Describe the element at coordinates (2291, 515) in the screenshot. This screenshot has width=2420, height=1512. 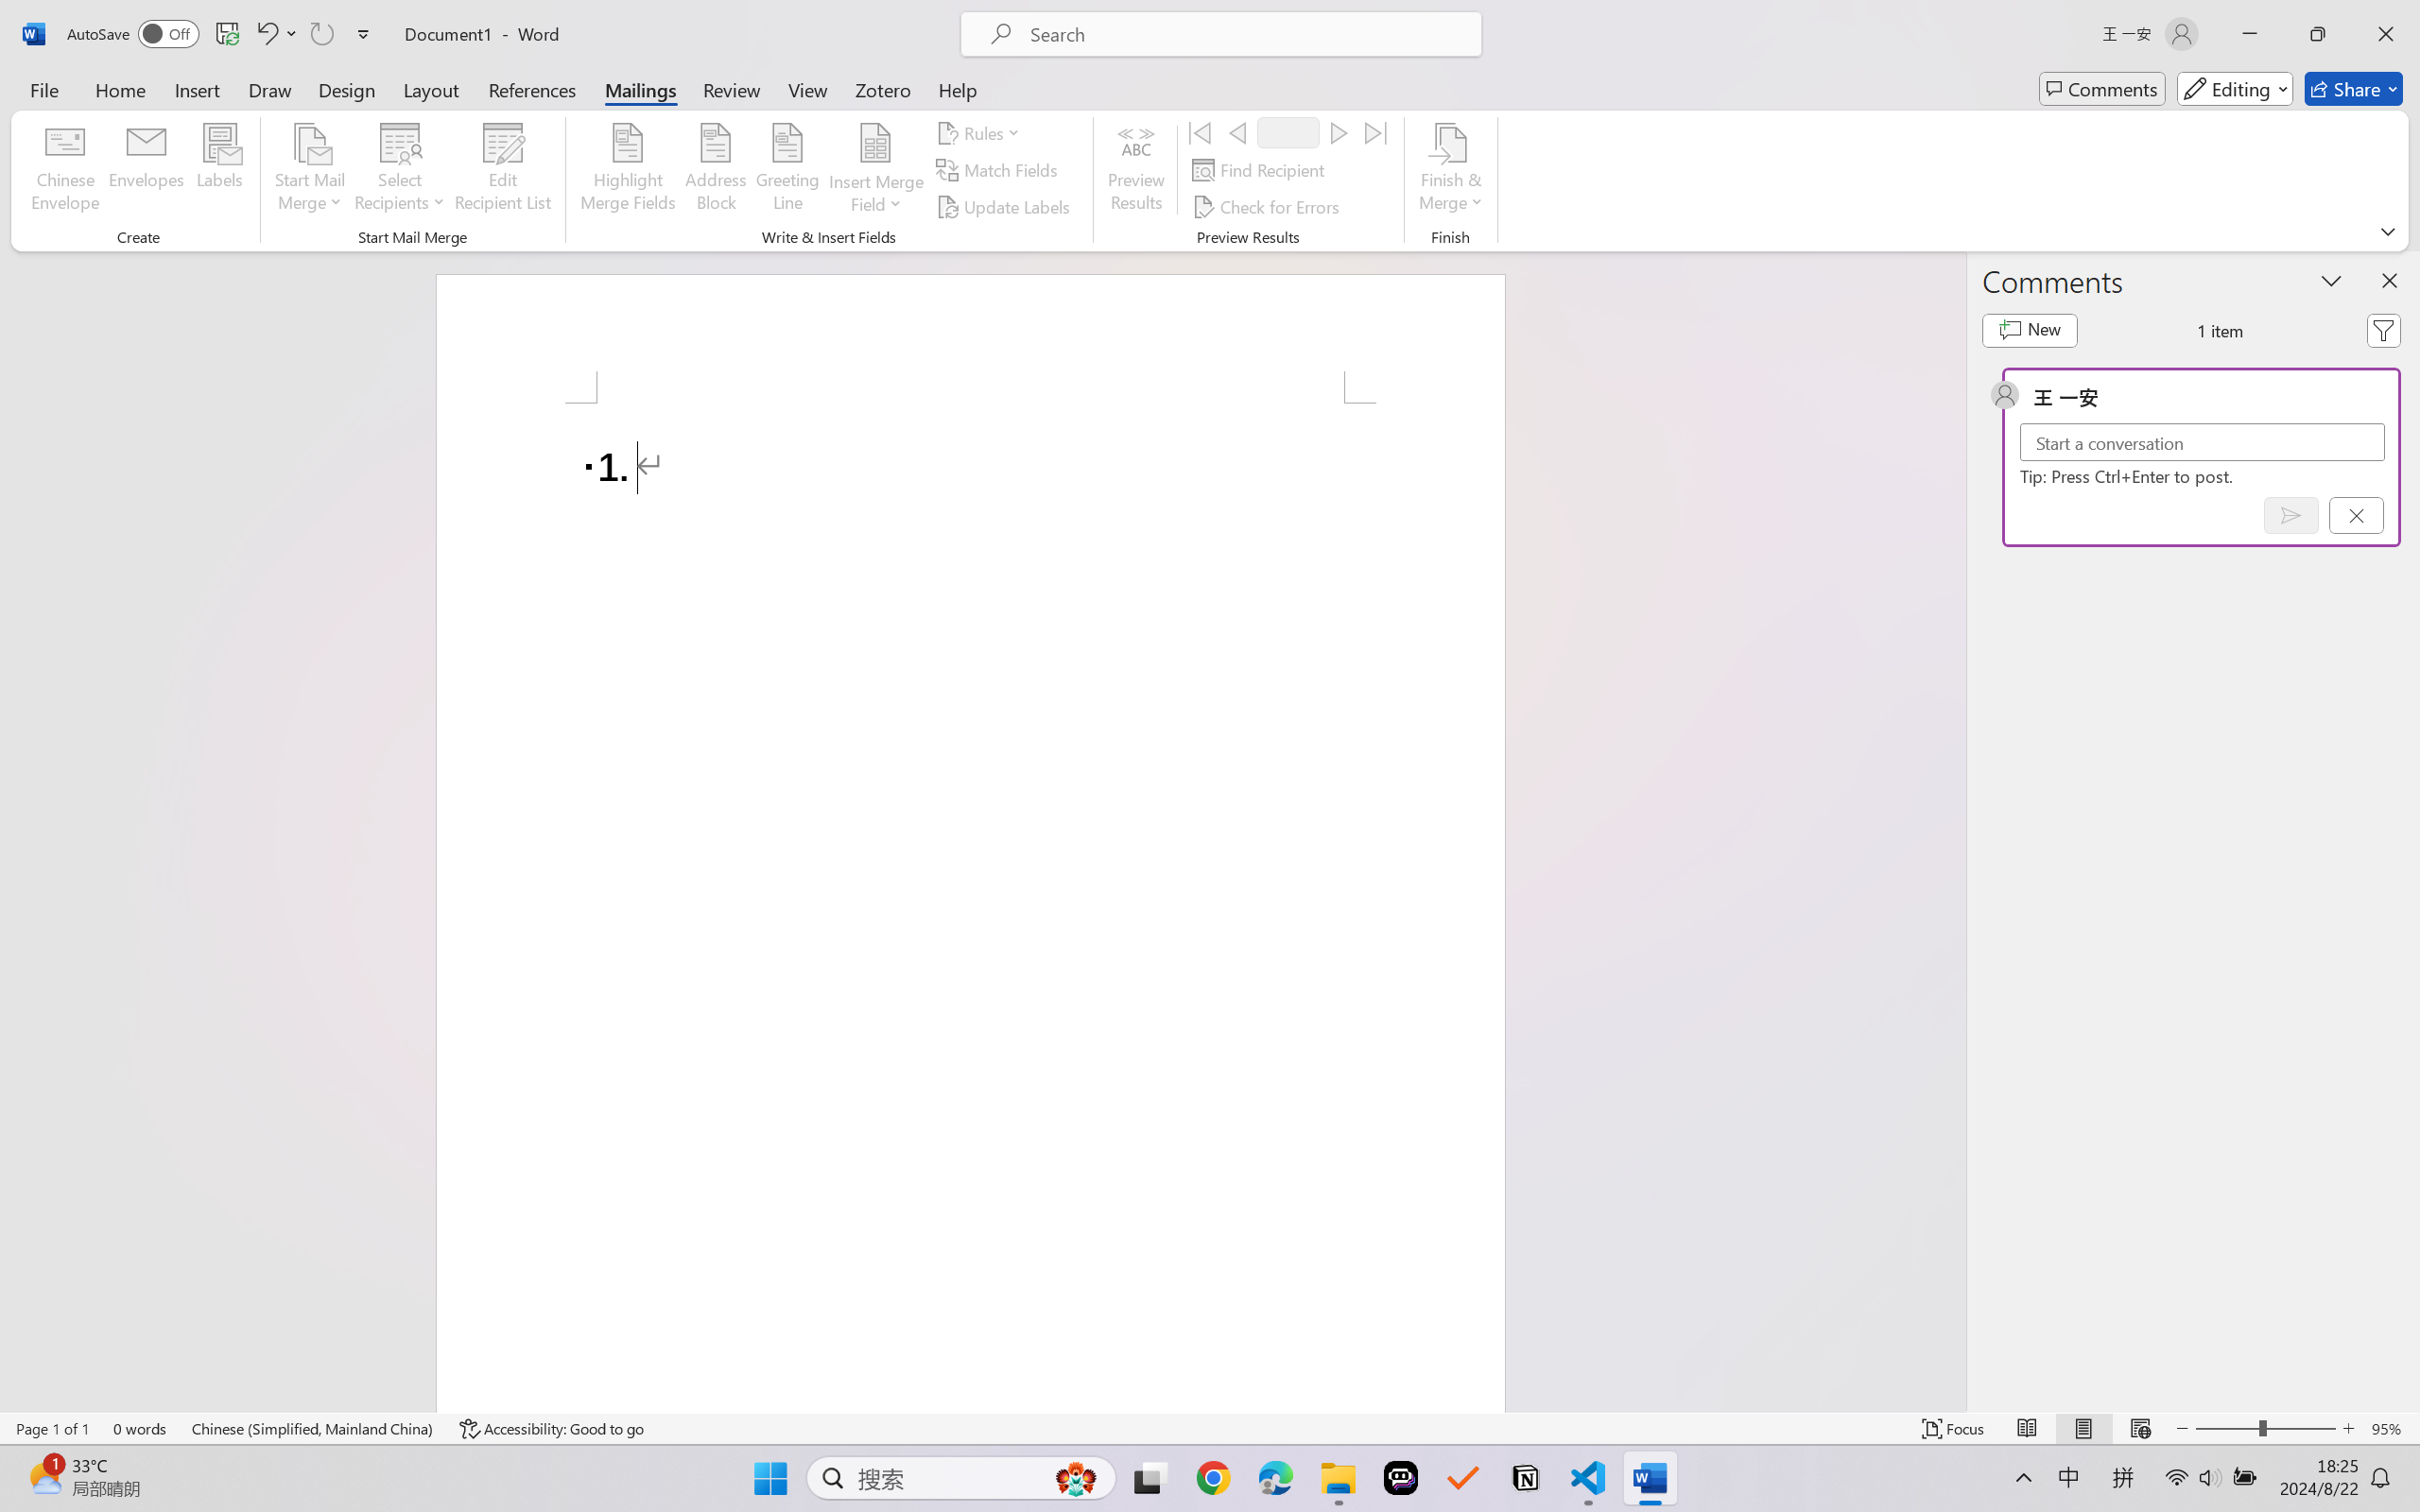
I see `Post comment (Ctrl + Enter)` at that location.